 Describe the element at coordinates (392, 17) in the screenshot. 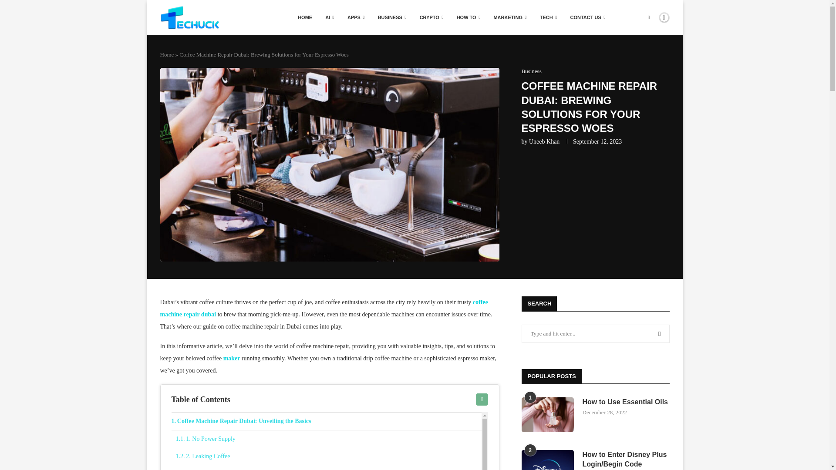

I see `BUSINESS` at that location.